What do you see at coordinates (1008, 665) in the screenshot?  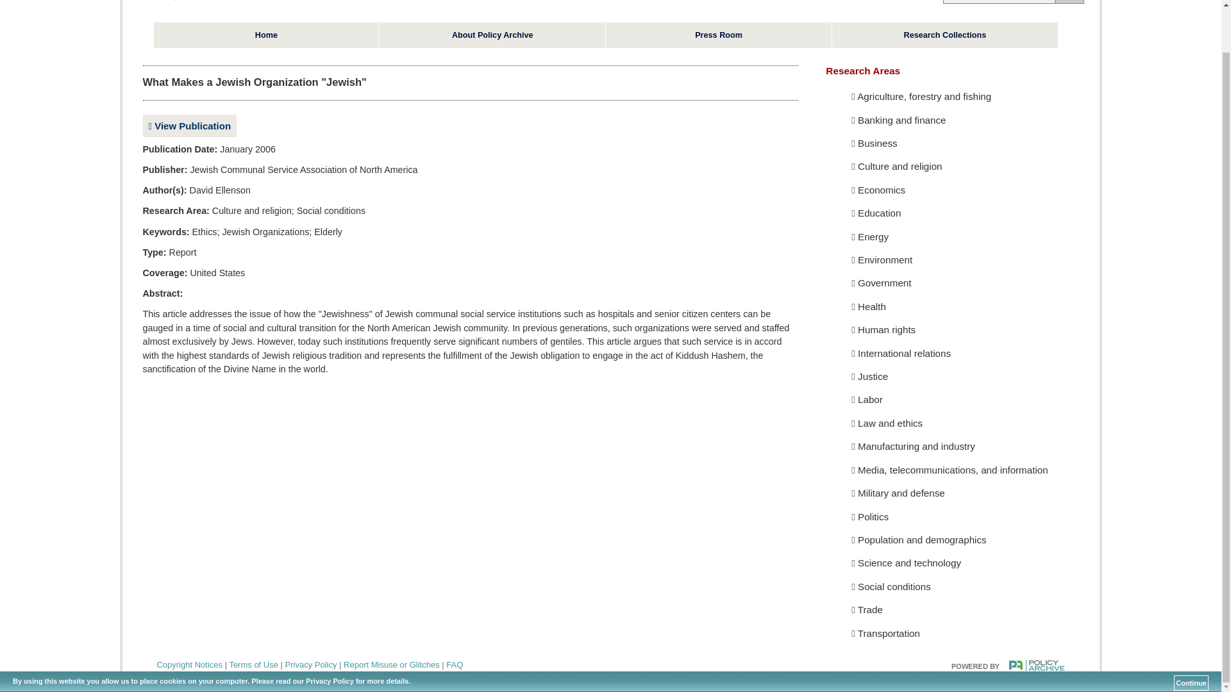 I see `PolicyArchive` at bounding box center [1008, 665].